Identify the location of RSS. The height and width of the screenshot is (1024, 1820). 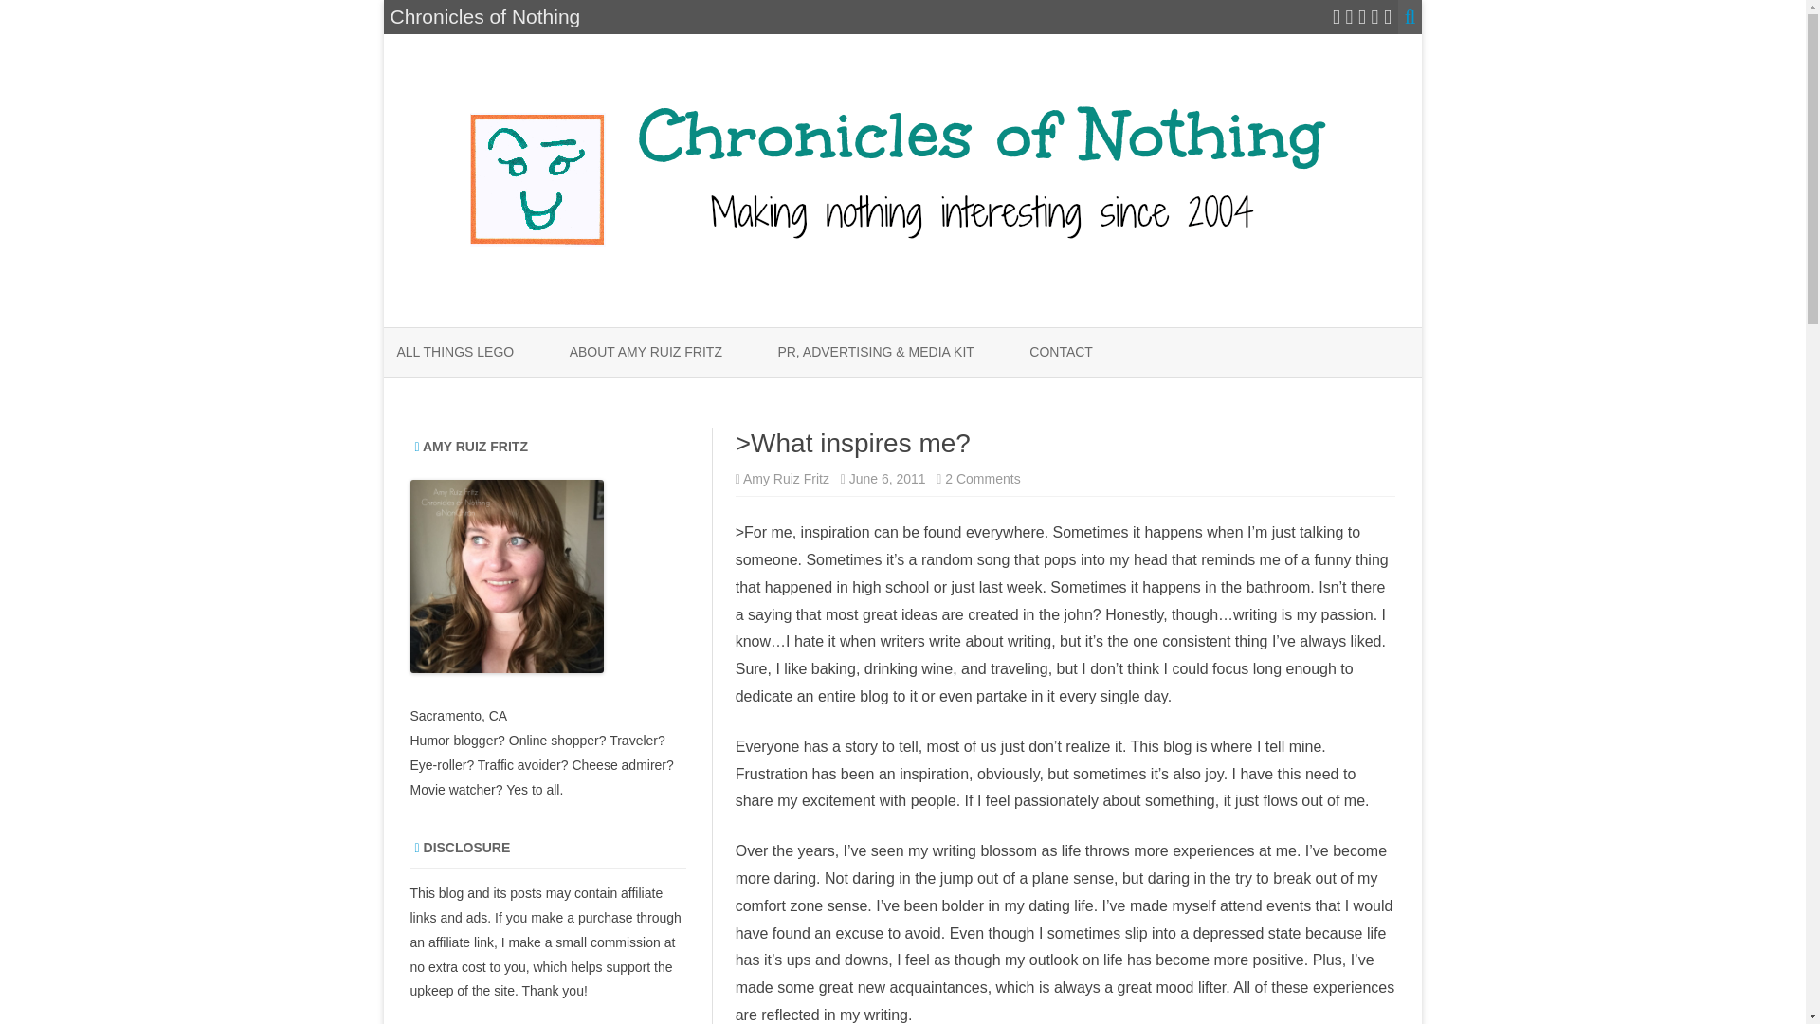
(1388, 17).